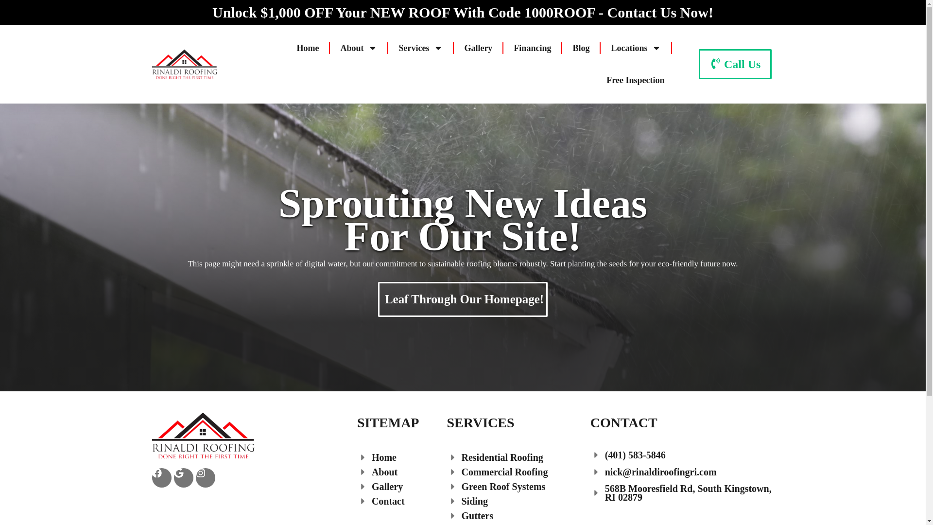 Image resolution: width=933 pixels, height=525 pixels. What do you see at coordinates (358, 48) in the screenshot?
I see `About` at bounding box center [358, 48].